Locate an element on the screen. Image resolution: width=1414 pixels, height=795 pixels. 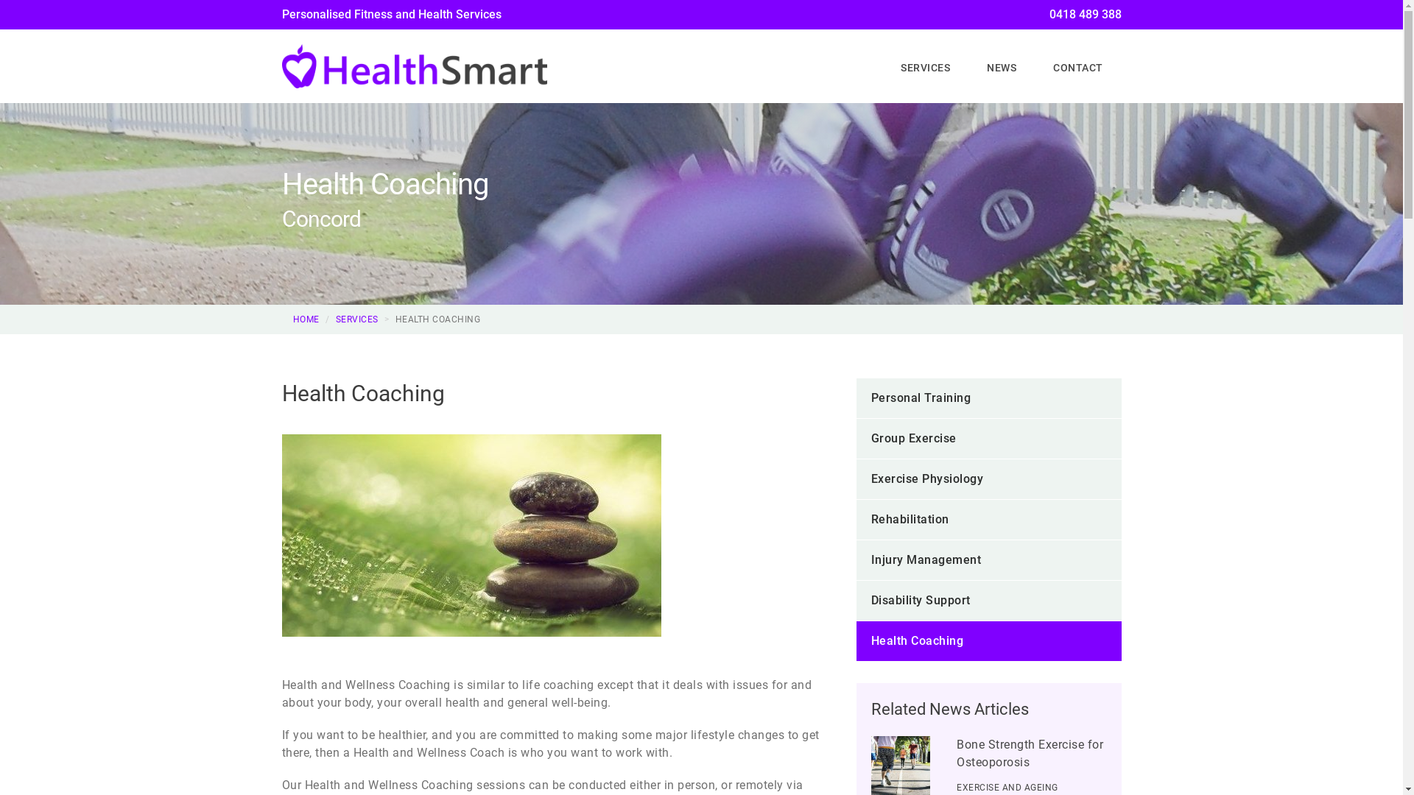
Injury Management is located at coordinates (988, 560).